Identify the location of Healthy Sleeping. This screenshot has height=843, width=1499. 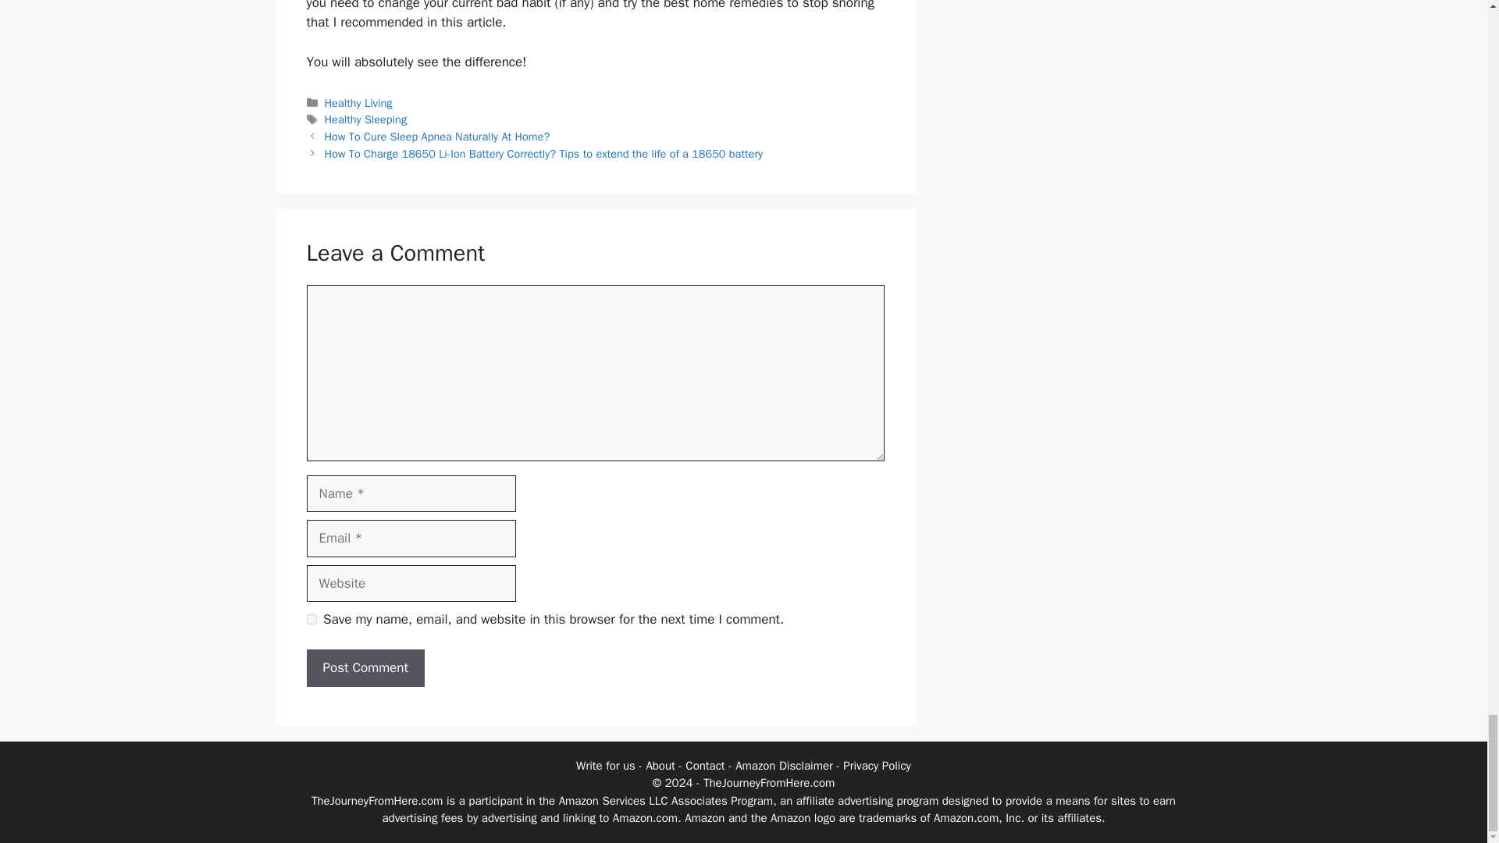
(366, 119).